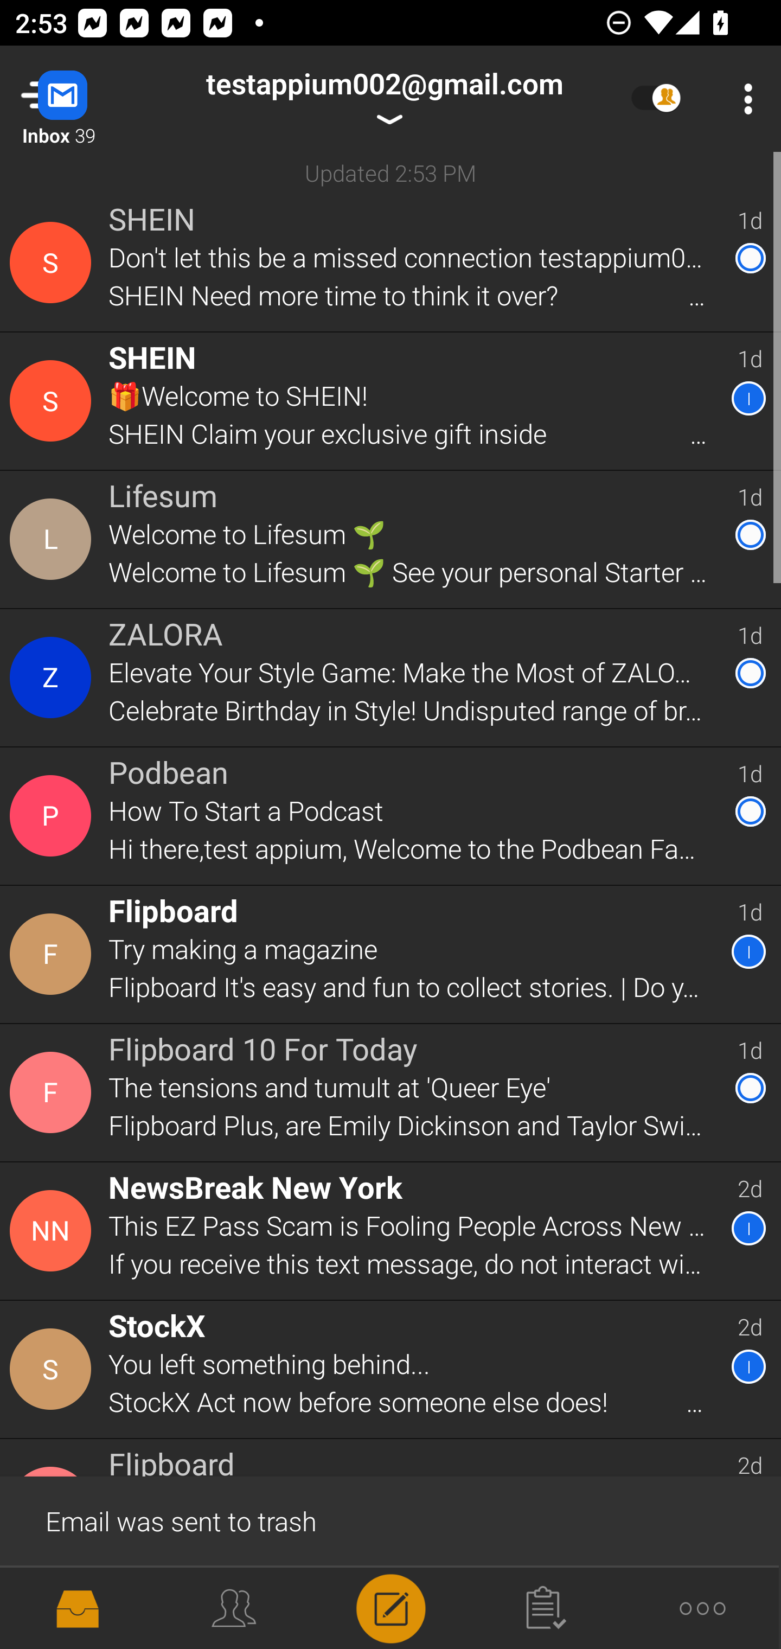 This screenshot has width=781, height=1649. Describe the element at coordinates (53, 954) in the screenshot. I see `Contact Details` at that location.